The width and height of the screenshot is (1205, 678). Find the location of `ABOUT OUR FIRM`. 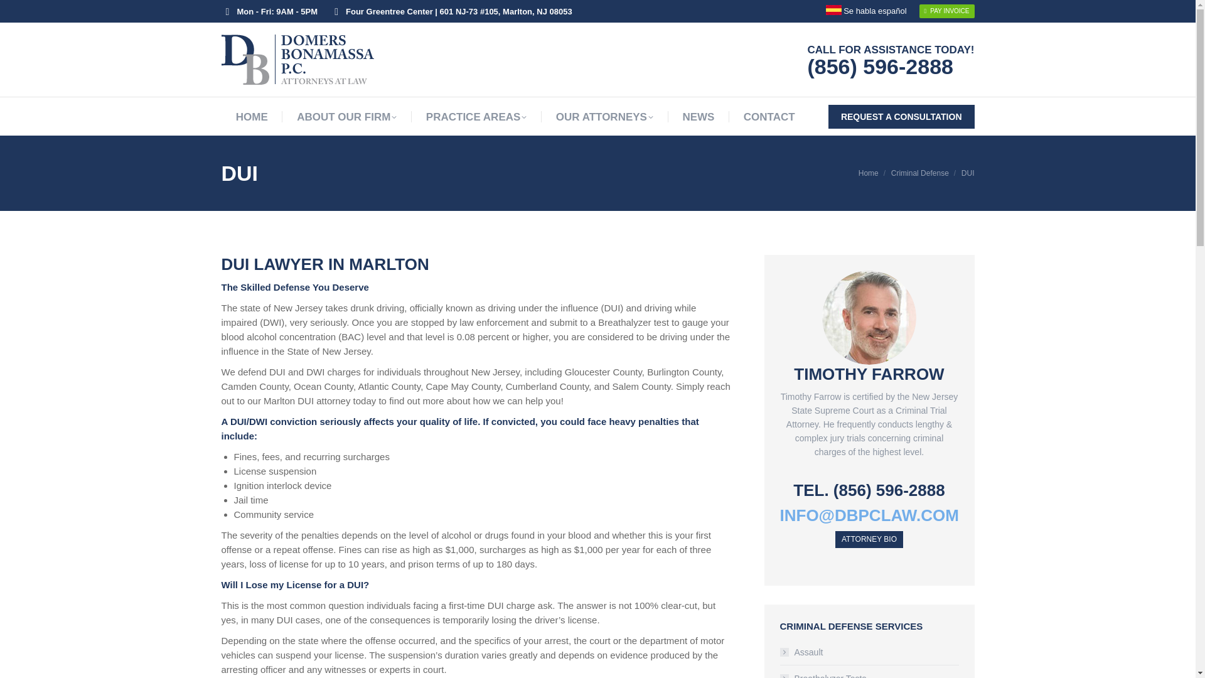

ABOUT OUR FIRM is located at coordinates (346, 117).